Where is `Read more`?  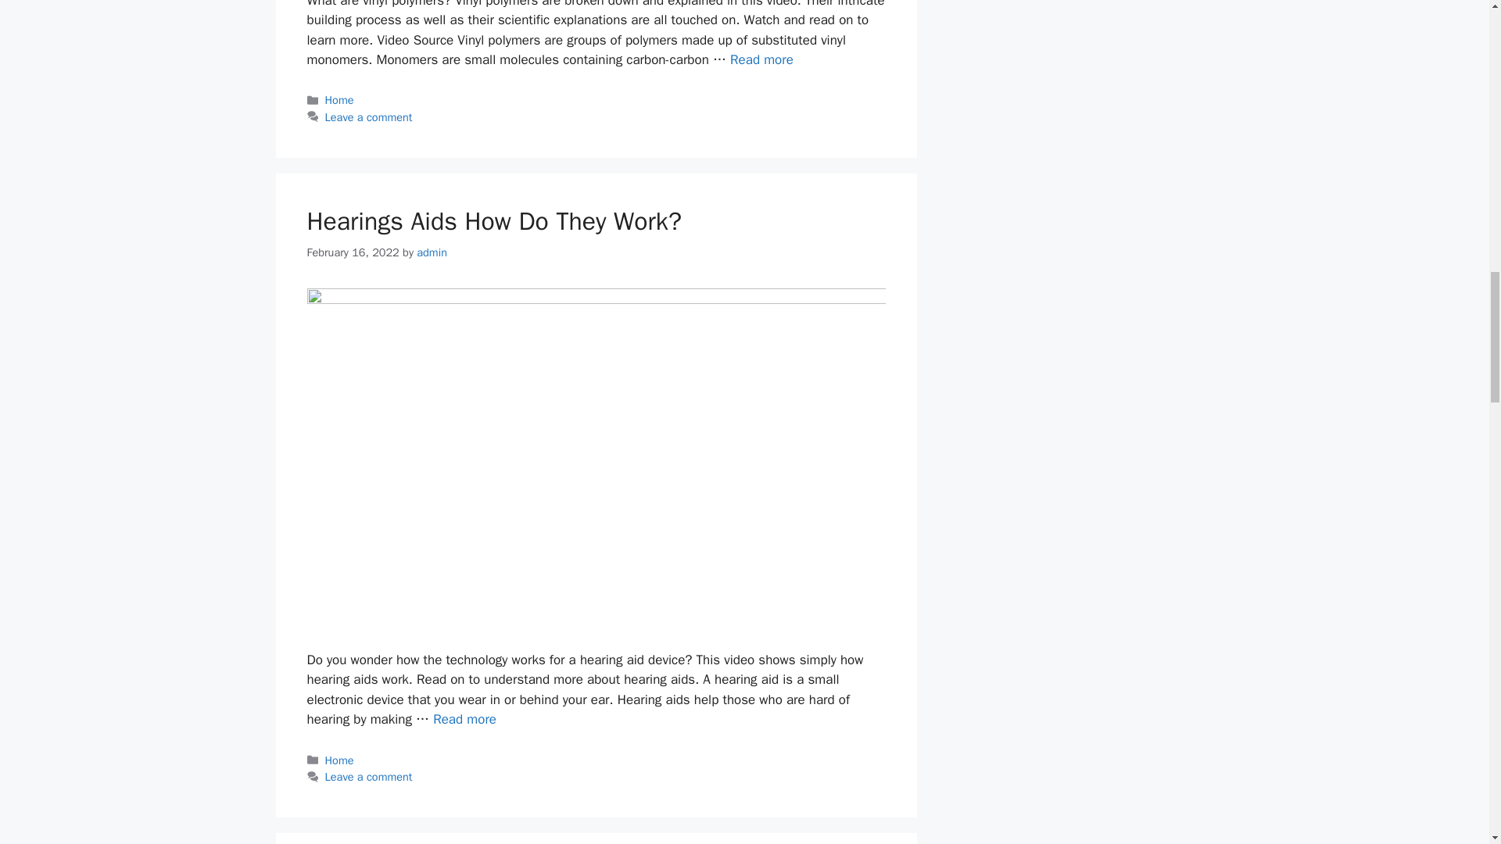
Read more is located at coordinates (464, 719).